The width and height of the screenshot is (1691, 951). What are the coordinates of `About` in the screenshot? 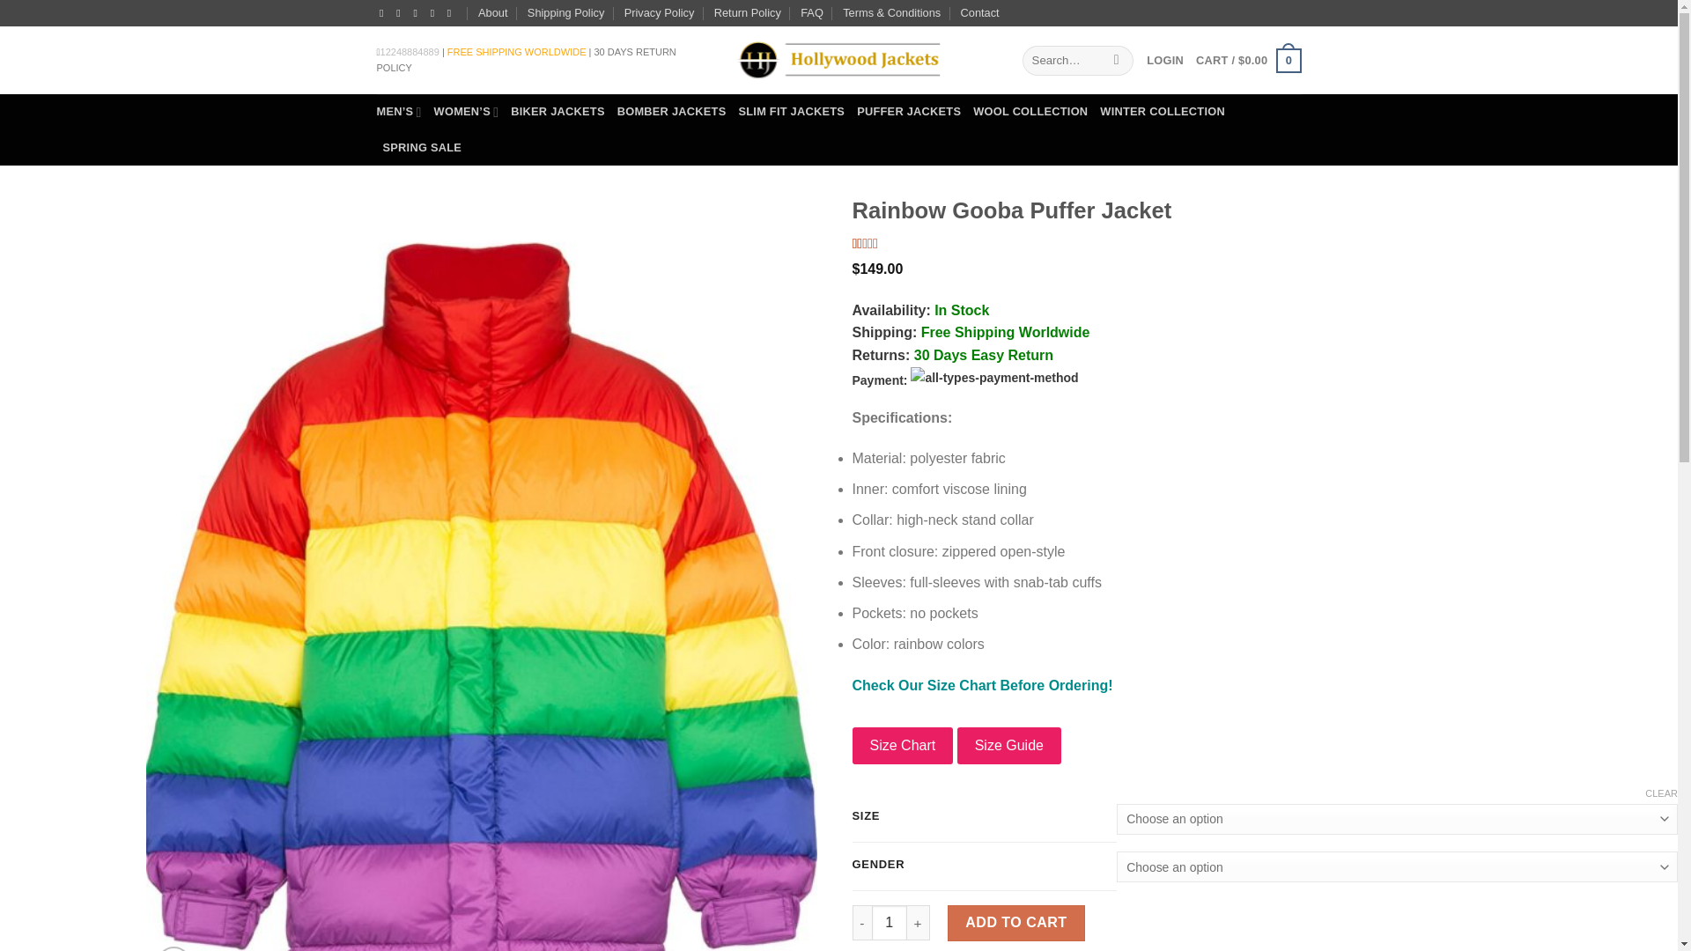 It's located at (493, 13).